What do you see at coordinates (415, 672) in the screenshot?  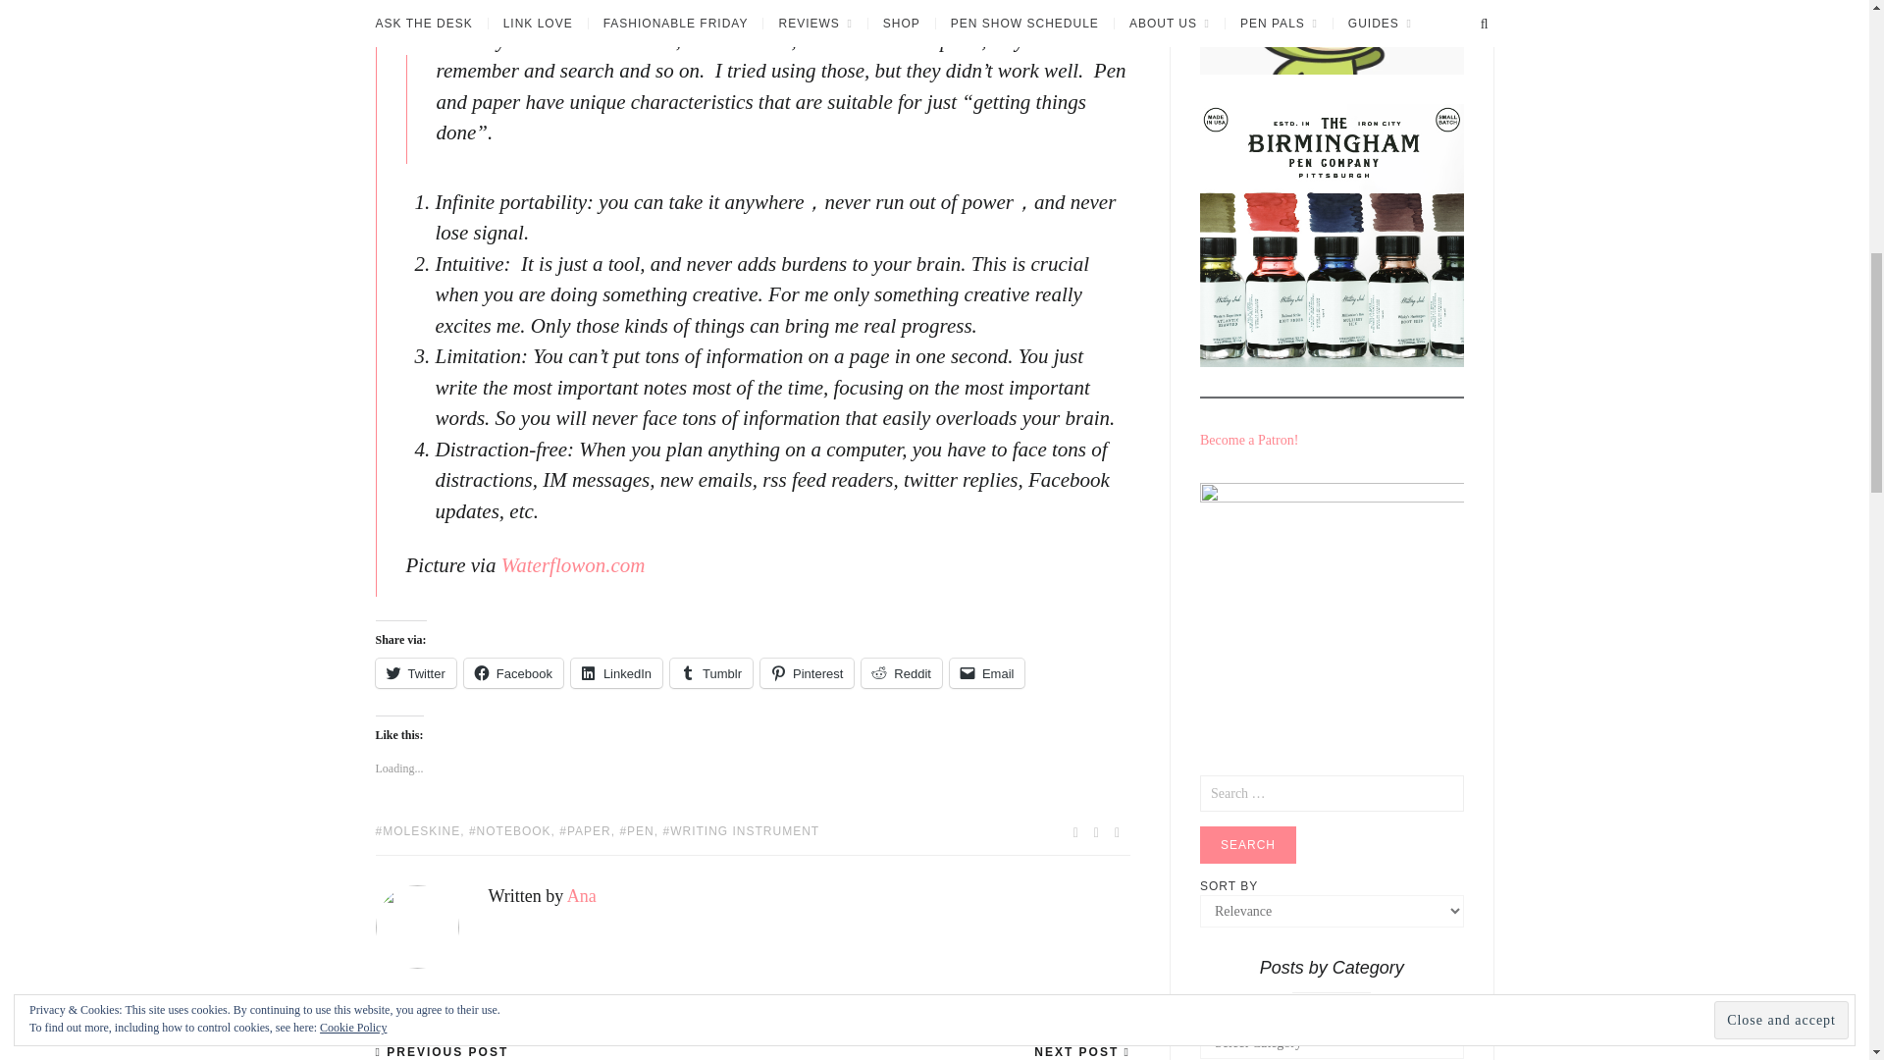 I see `Twitter` at bounding box center [415, 672].